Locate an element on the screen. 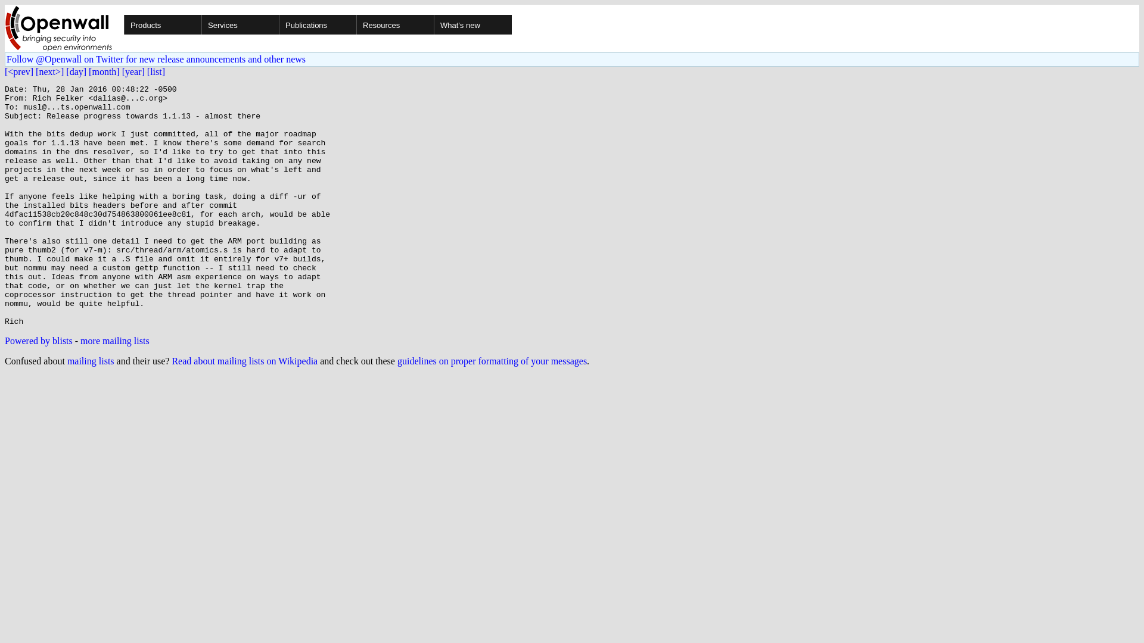 The image size is (1144, 643). Publications is located at coordinates (355, 24).